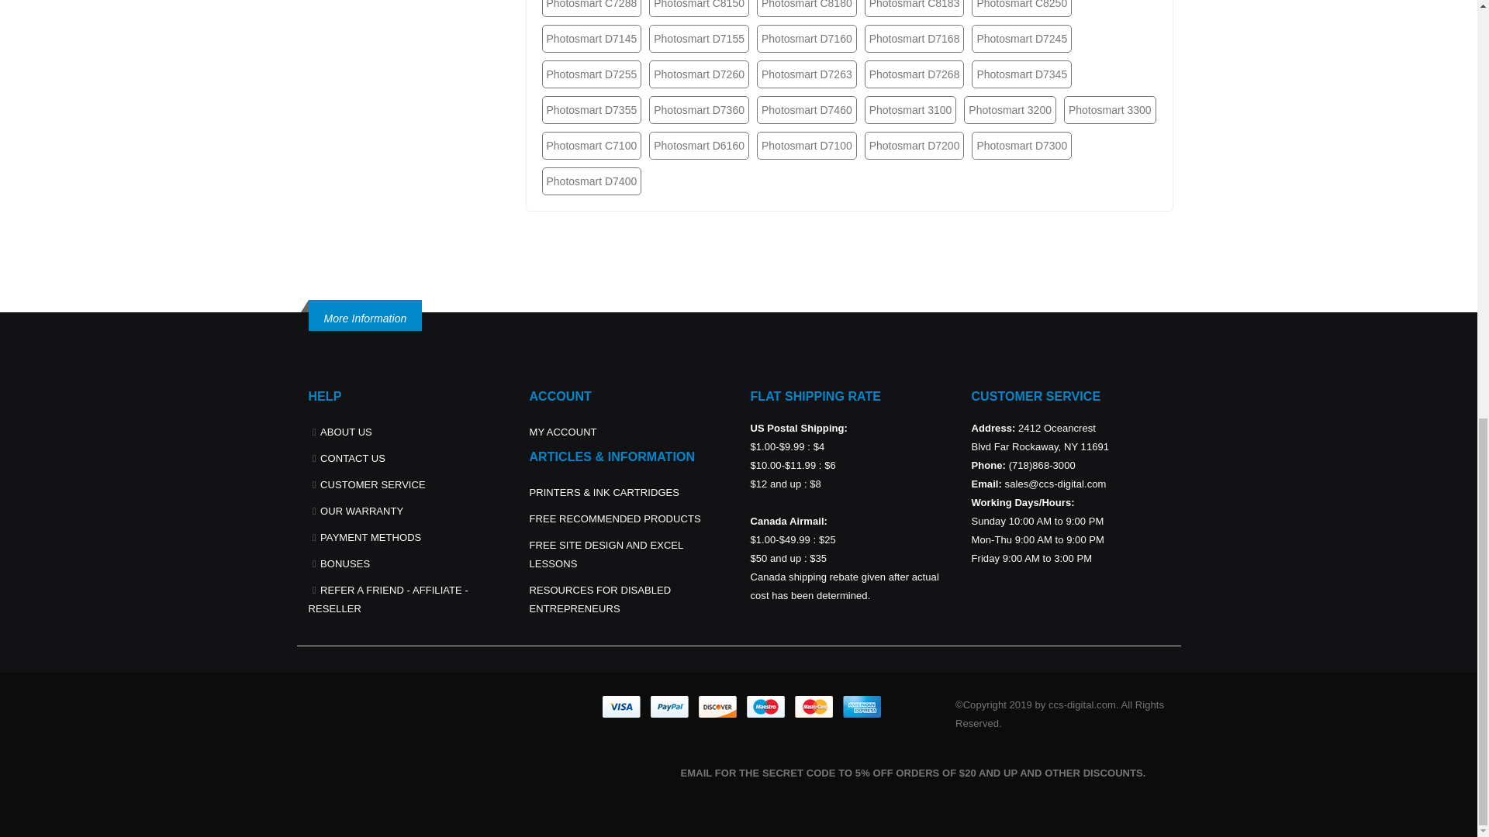 The image size is (1489, 837). I want to click on About us, so click(346, 431).